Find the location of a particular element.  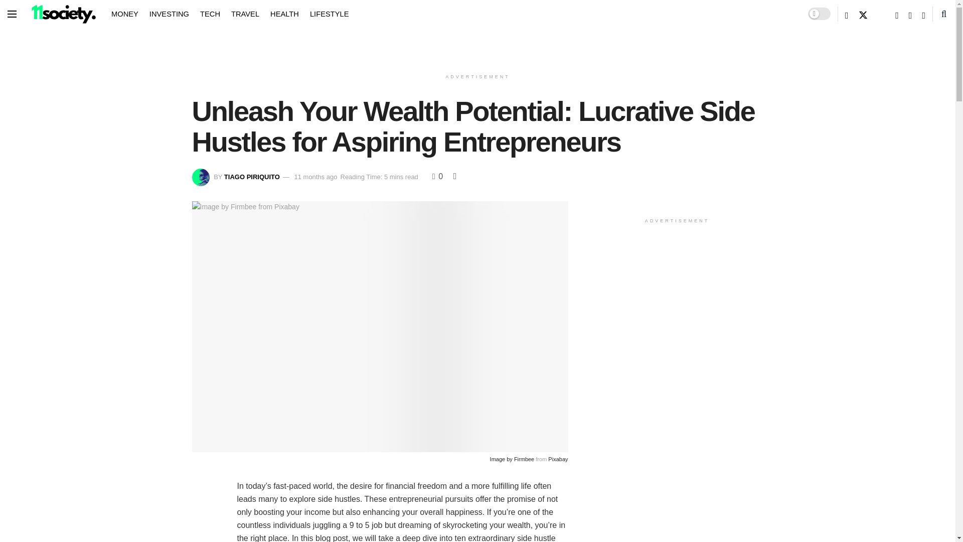

Image by is located at coordinates (502, 459).